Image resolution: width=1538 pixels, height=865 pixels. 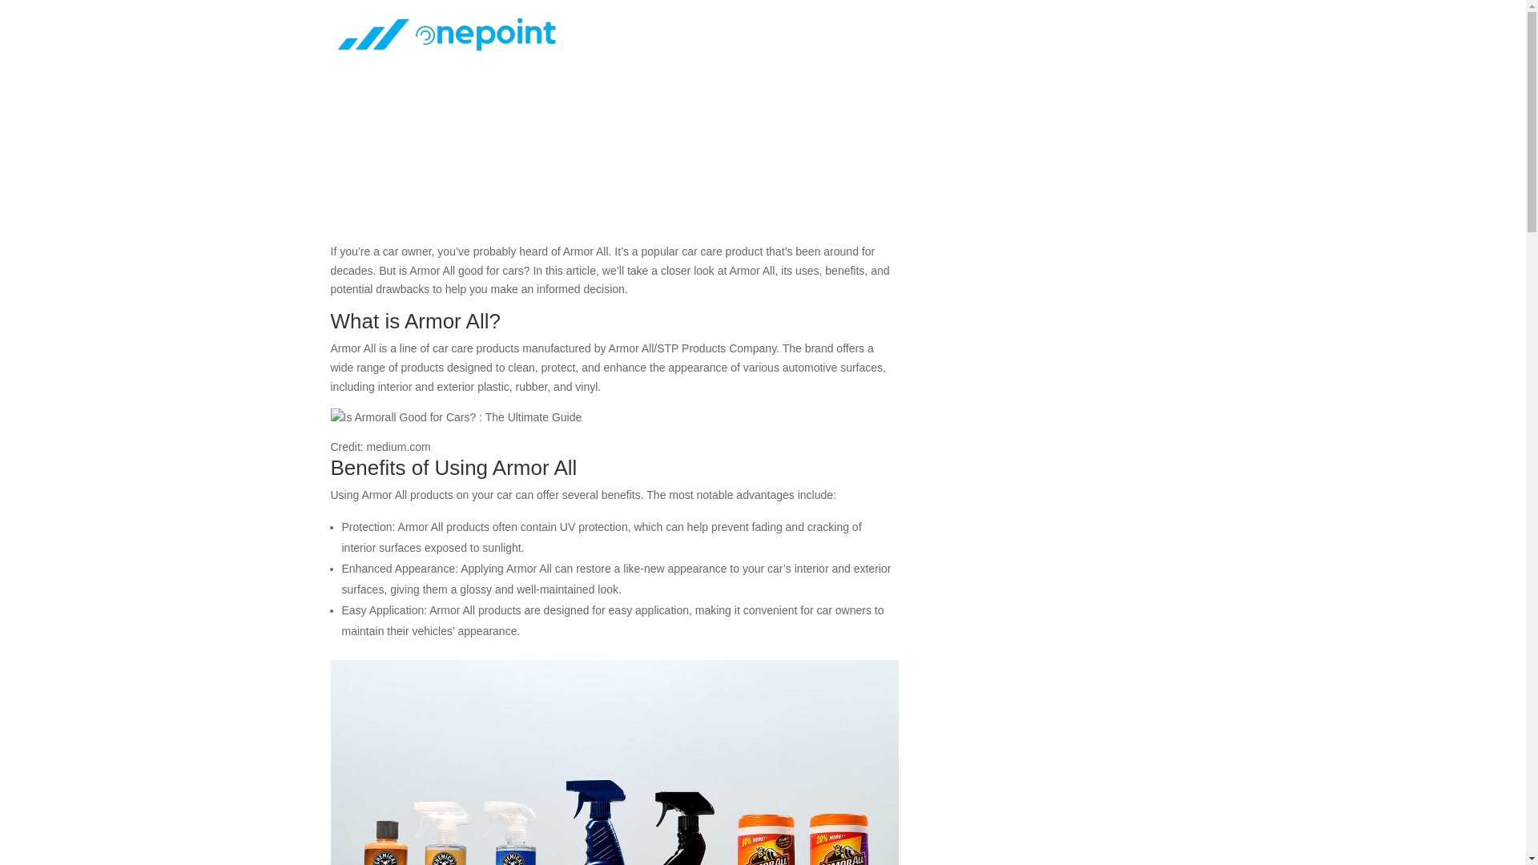 What do you see at coordinates (628, 103) in the screenshot?
I see `0 comments` at bounding box center [628, 103].